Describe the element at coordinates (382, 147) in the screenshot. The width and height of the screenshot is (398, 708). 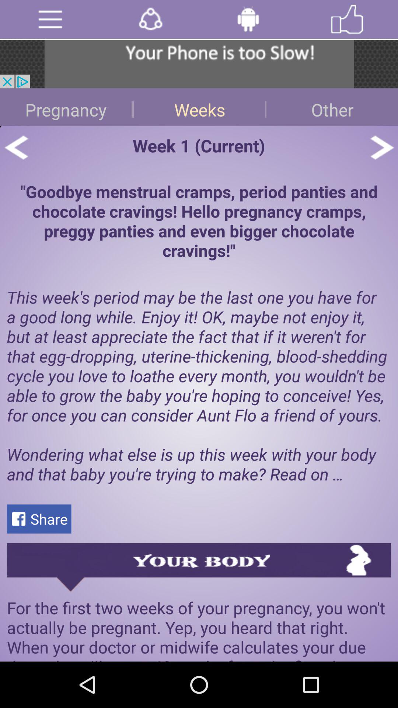
I see `next page` at that location.